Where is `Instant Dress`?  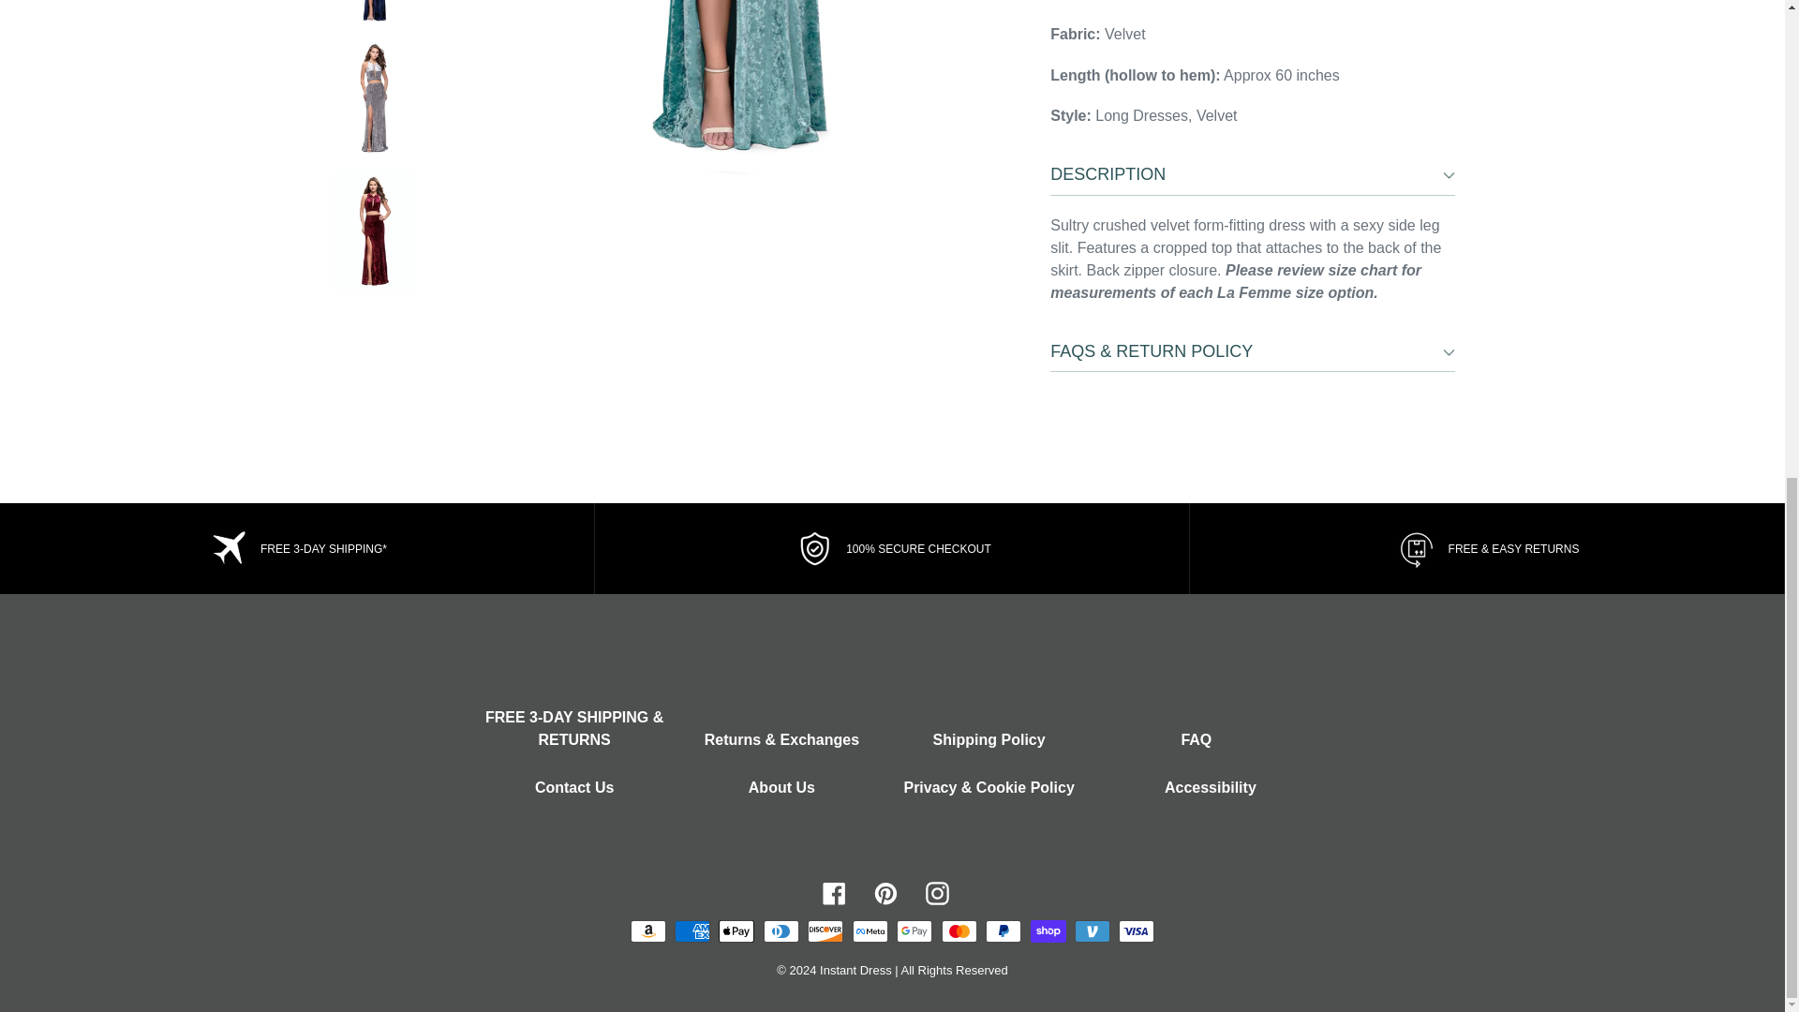
Instant Dress is located at coordinates (856, 971).